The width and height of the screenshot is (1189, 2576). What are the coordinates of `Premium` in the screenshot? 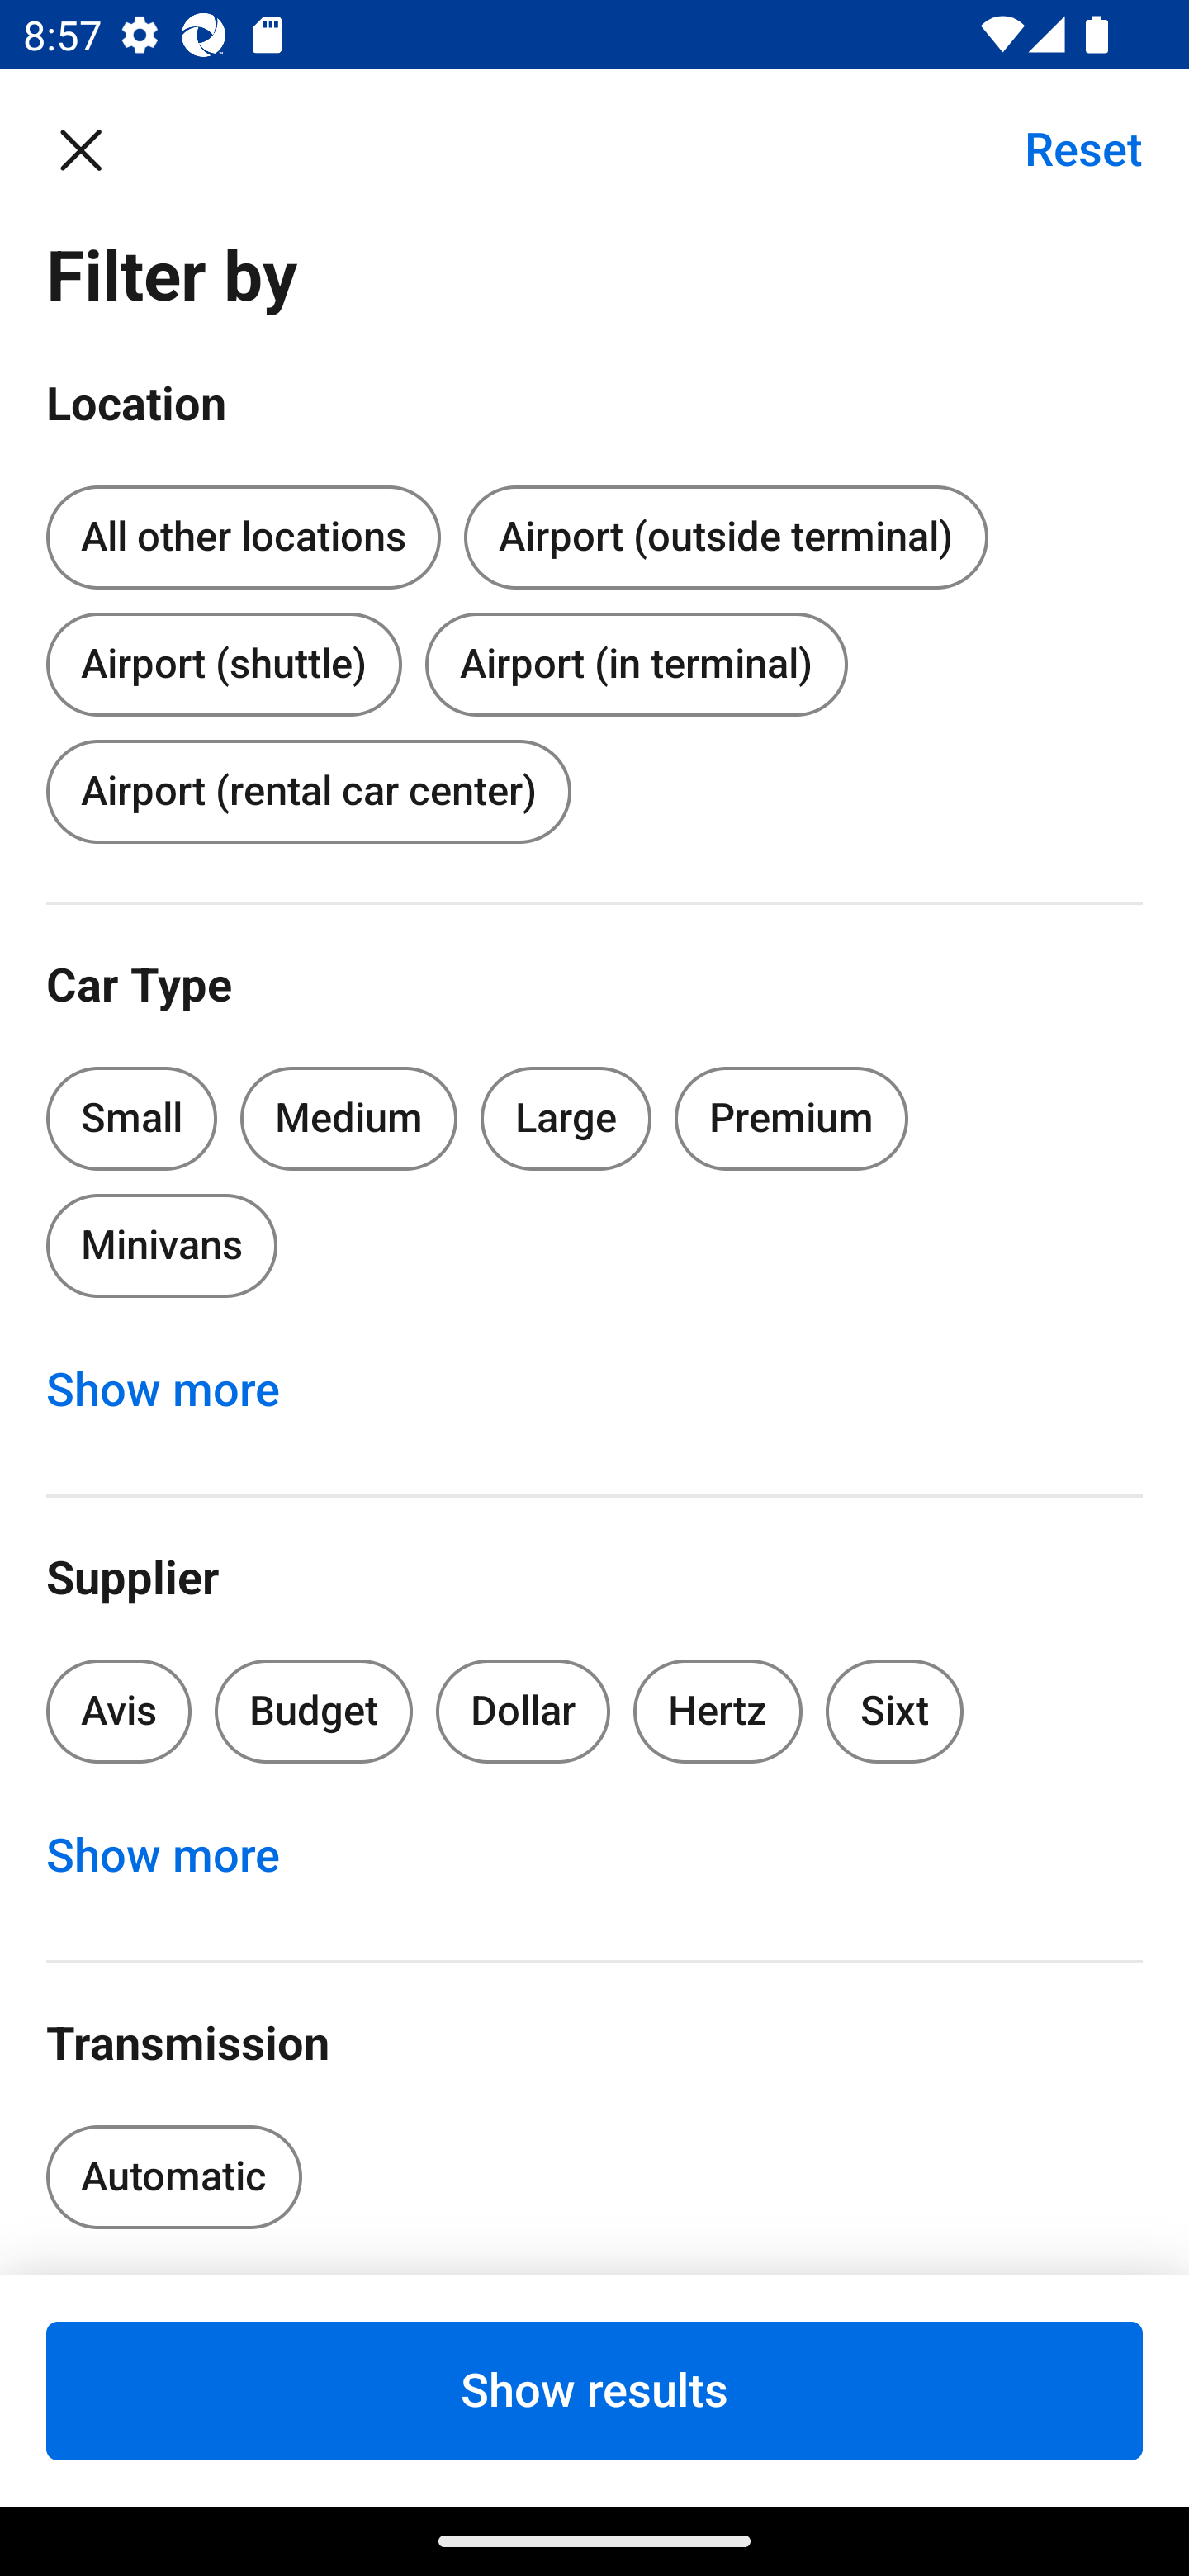 It's located at (791, 1118).